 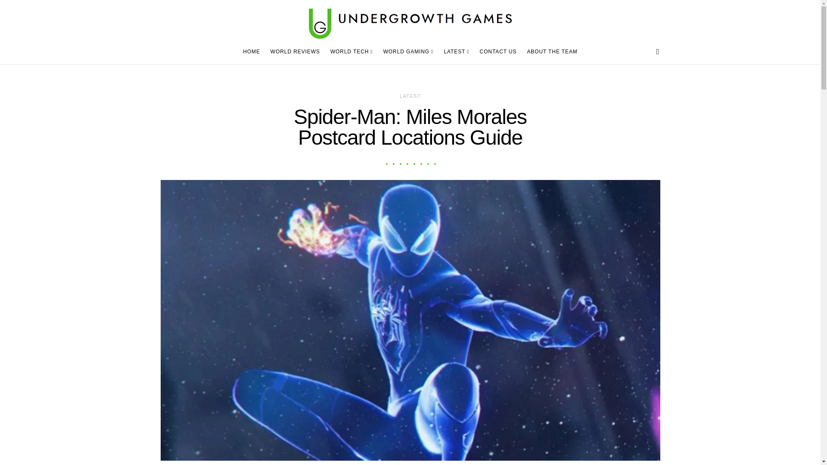 What do you see at coordinates (295, 52) in the screenshot?
I see `WORLD REVIEWS` at bounding box center [295, 52].